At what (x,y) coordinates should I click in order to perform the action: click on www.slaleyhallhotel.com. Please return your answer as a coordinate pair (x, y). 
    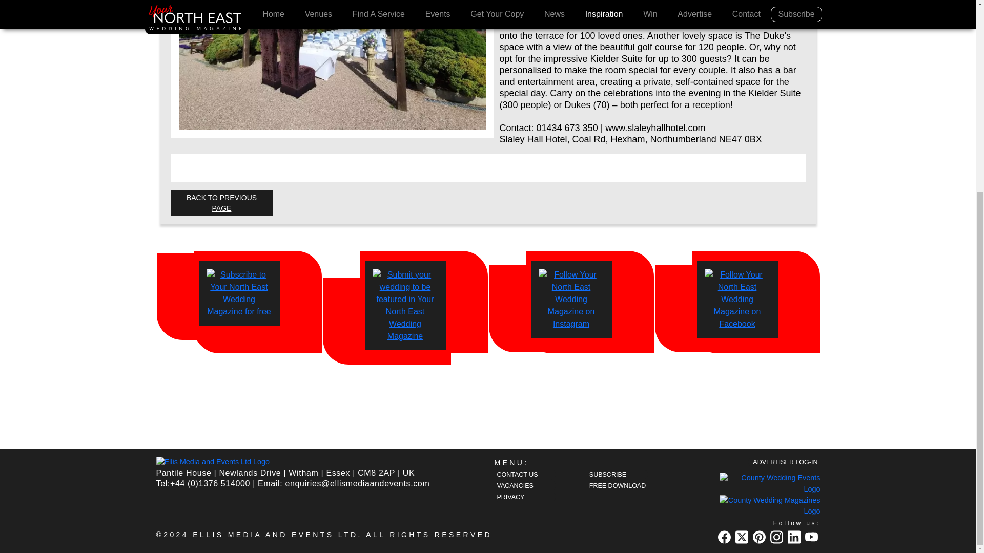
    Looking at the image, I should click on (655, 128).